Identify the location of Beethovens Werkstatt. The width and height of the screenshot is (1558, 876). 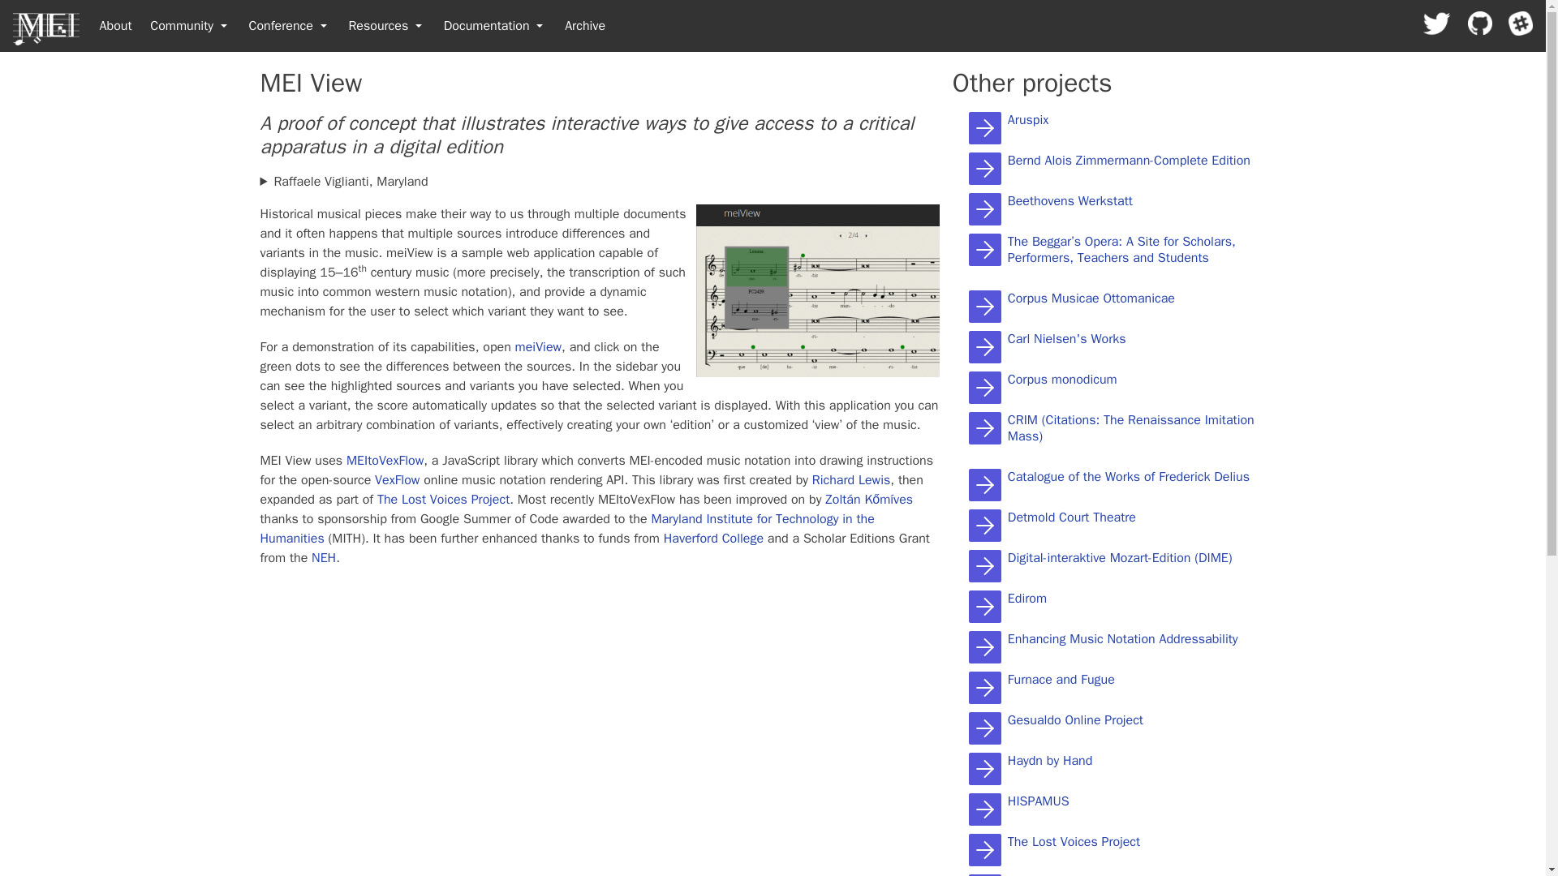
(985, 209).